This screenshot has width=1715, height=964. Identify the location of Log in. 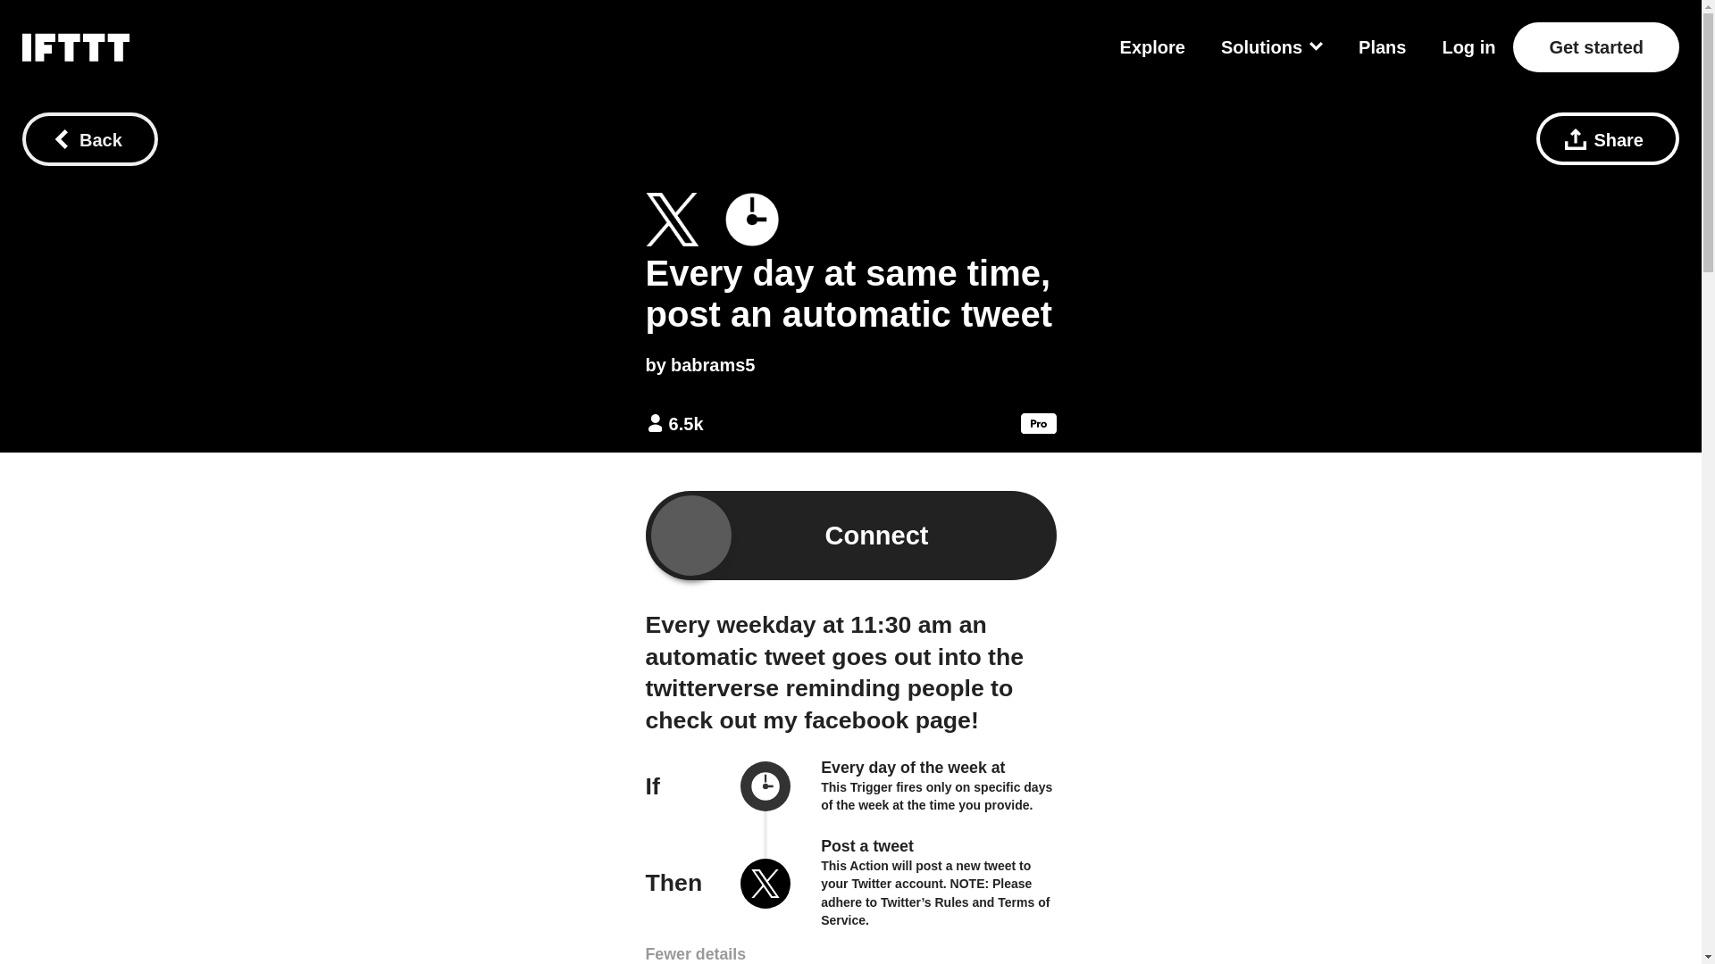
(1468, 46).